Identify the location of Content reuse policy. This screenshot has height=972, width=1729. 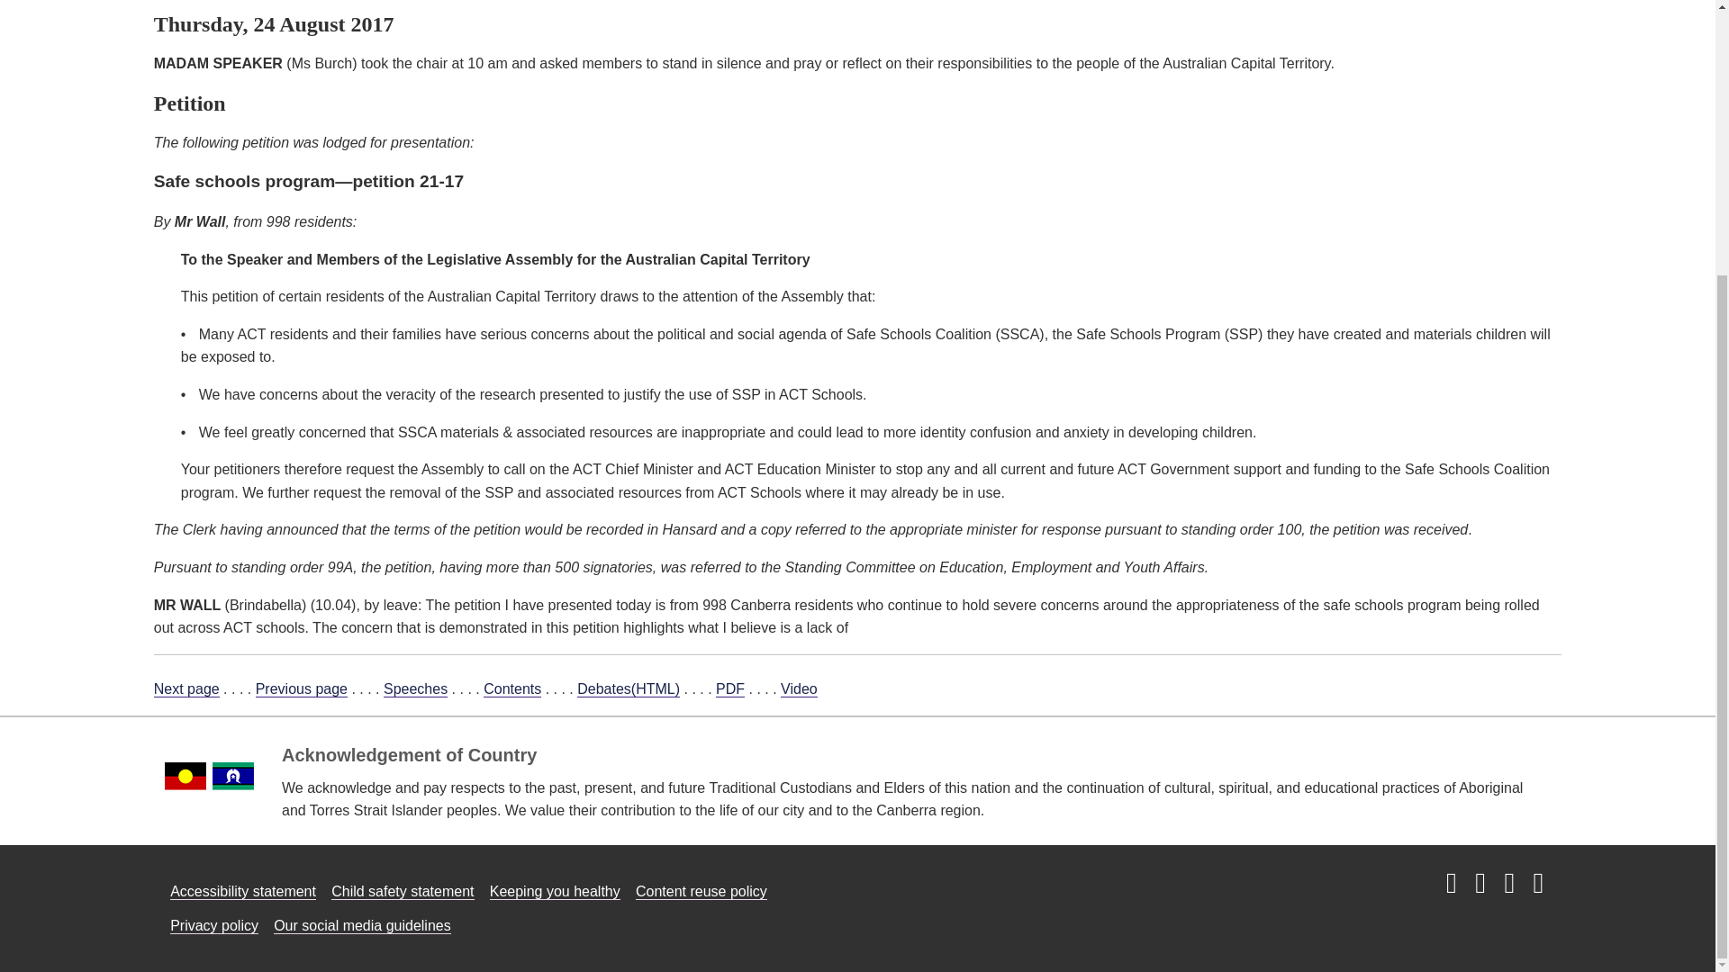
(702, 891).